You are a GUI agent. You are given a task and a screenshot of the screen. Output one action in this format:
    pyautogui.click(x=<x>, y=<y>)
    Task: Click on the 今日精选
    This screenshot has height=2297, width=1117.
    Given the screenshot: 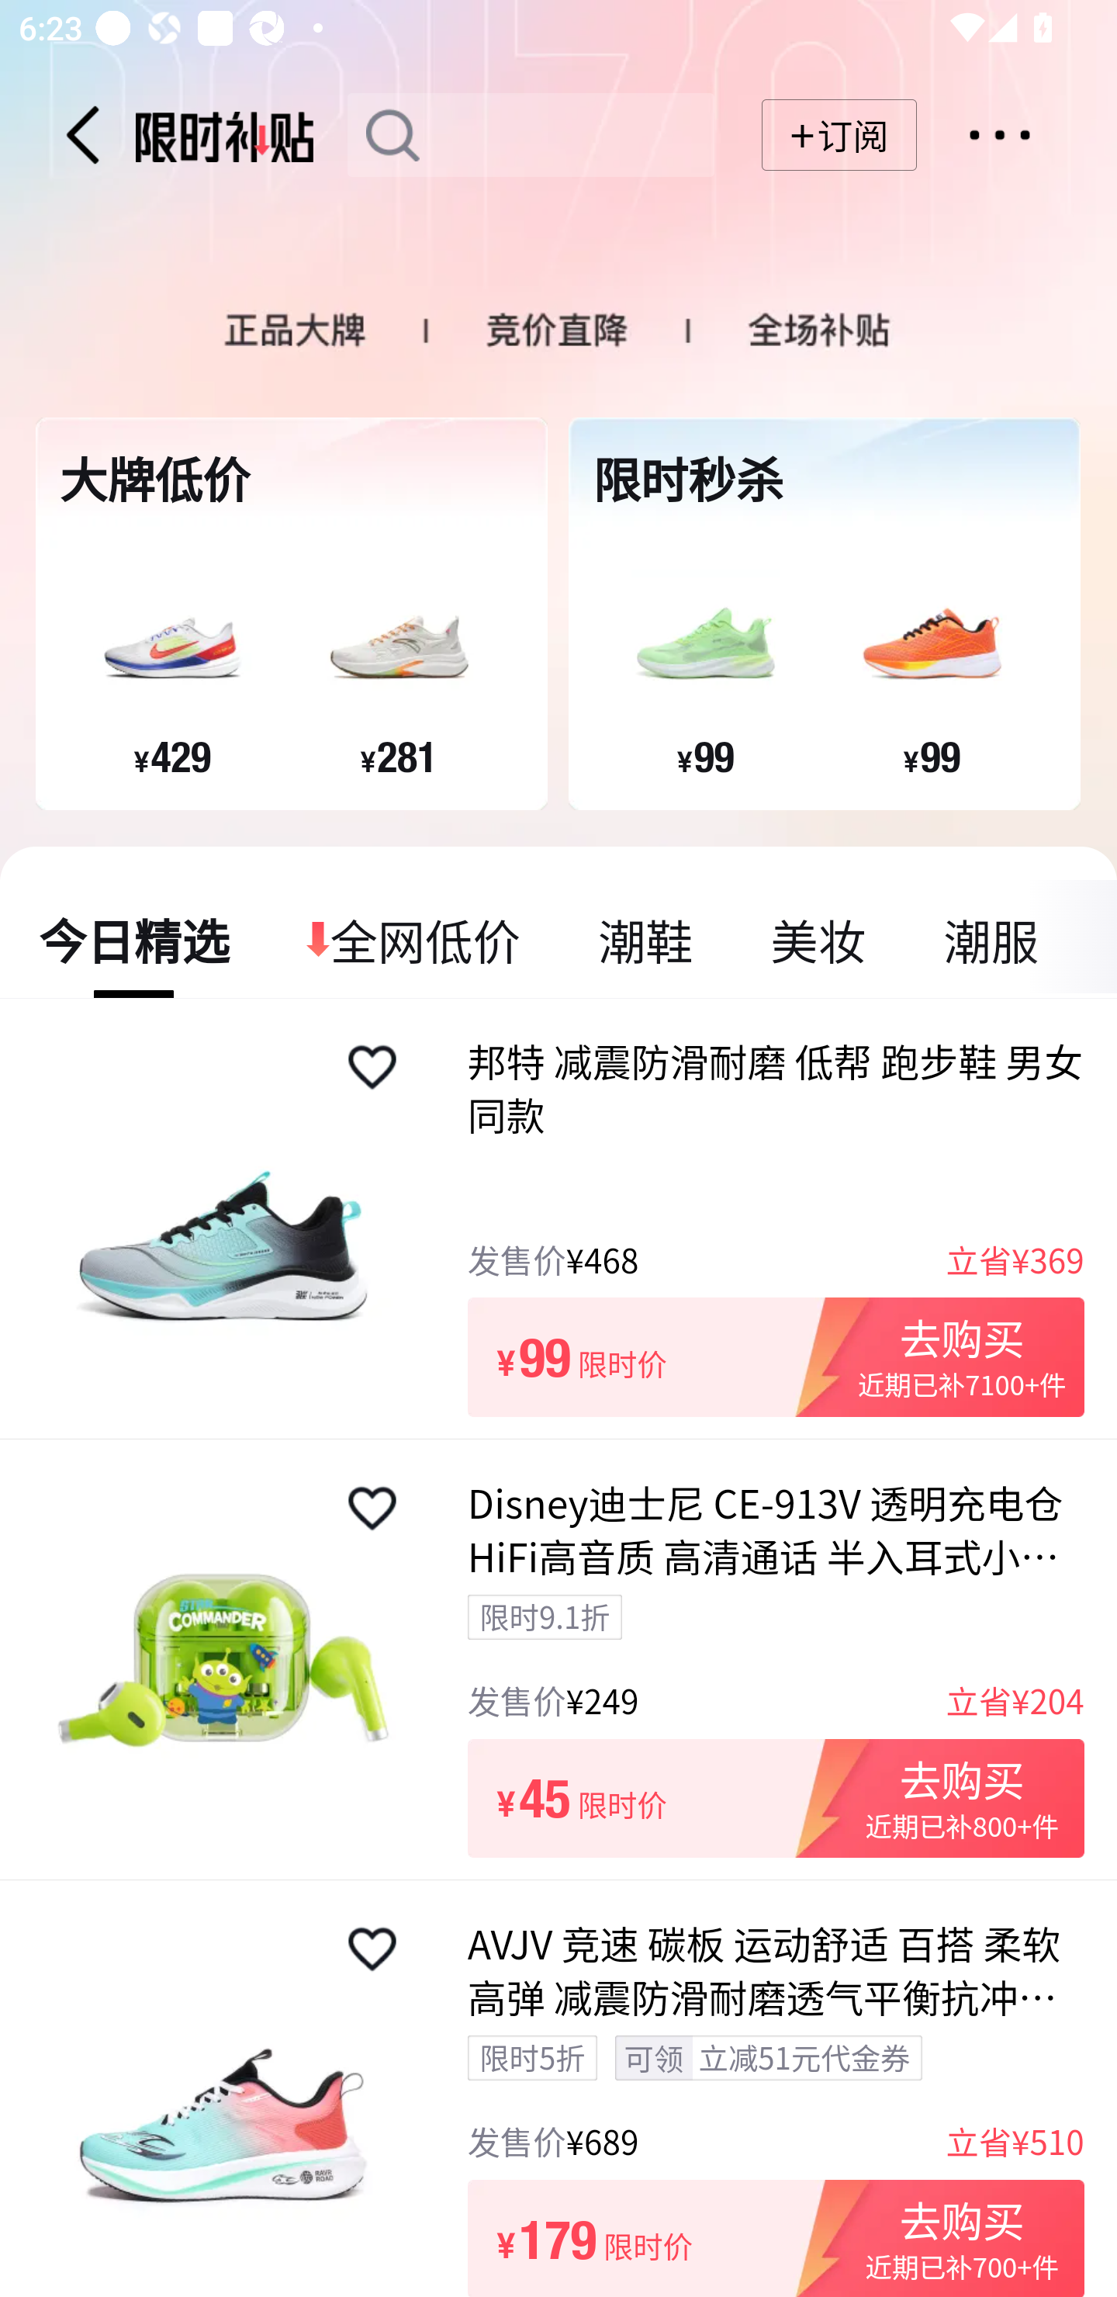 What is the action you would take?
    pyautogui.click(x=135, y=939)
    